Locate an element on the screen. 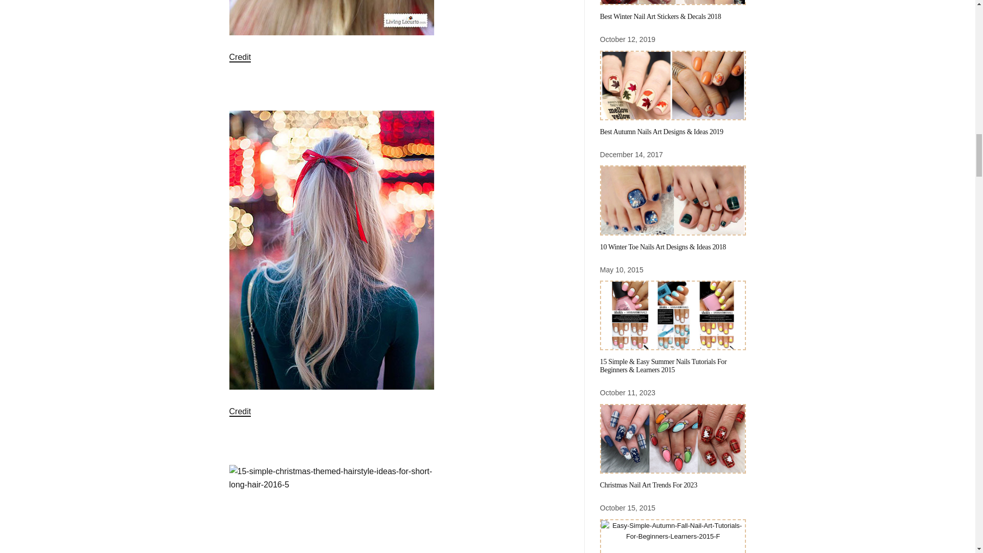 The image size is (983, 553). Credit is located at coordinates (240, 57).